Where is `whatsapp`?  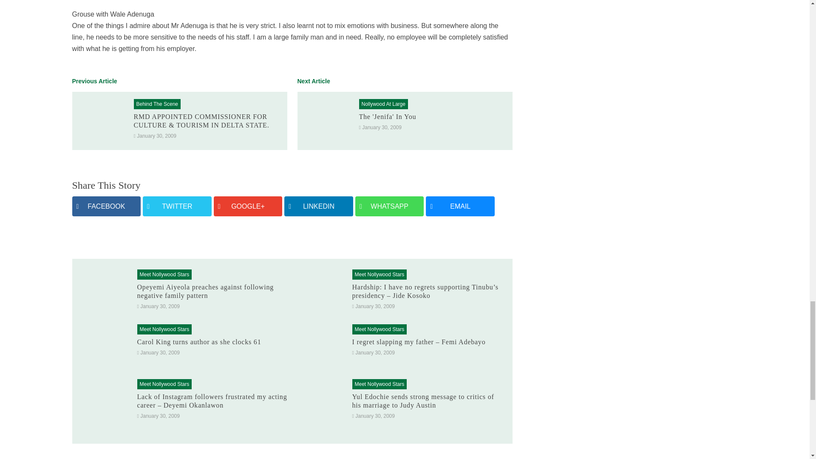
whatsapp is located at coordinates (389, 206).